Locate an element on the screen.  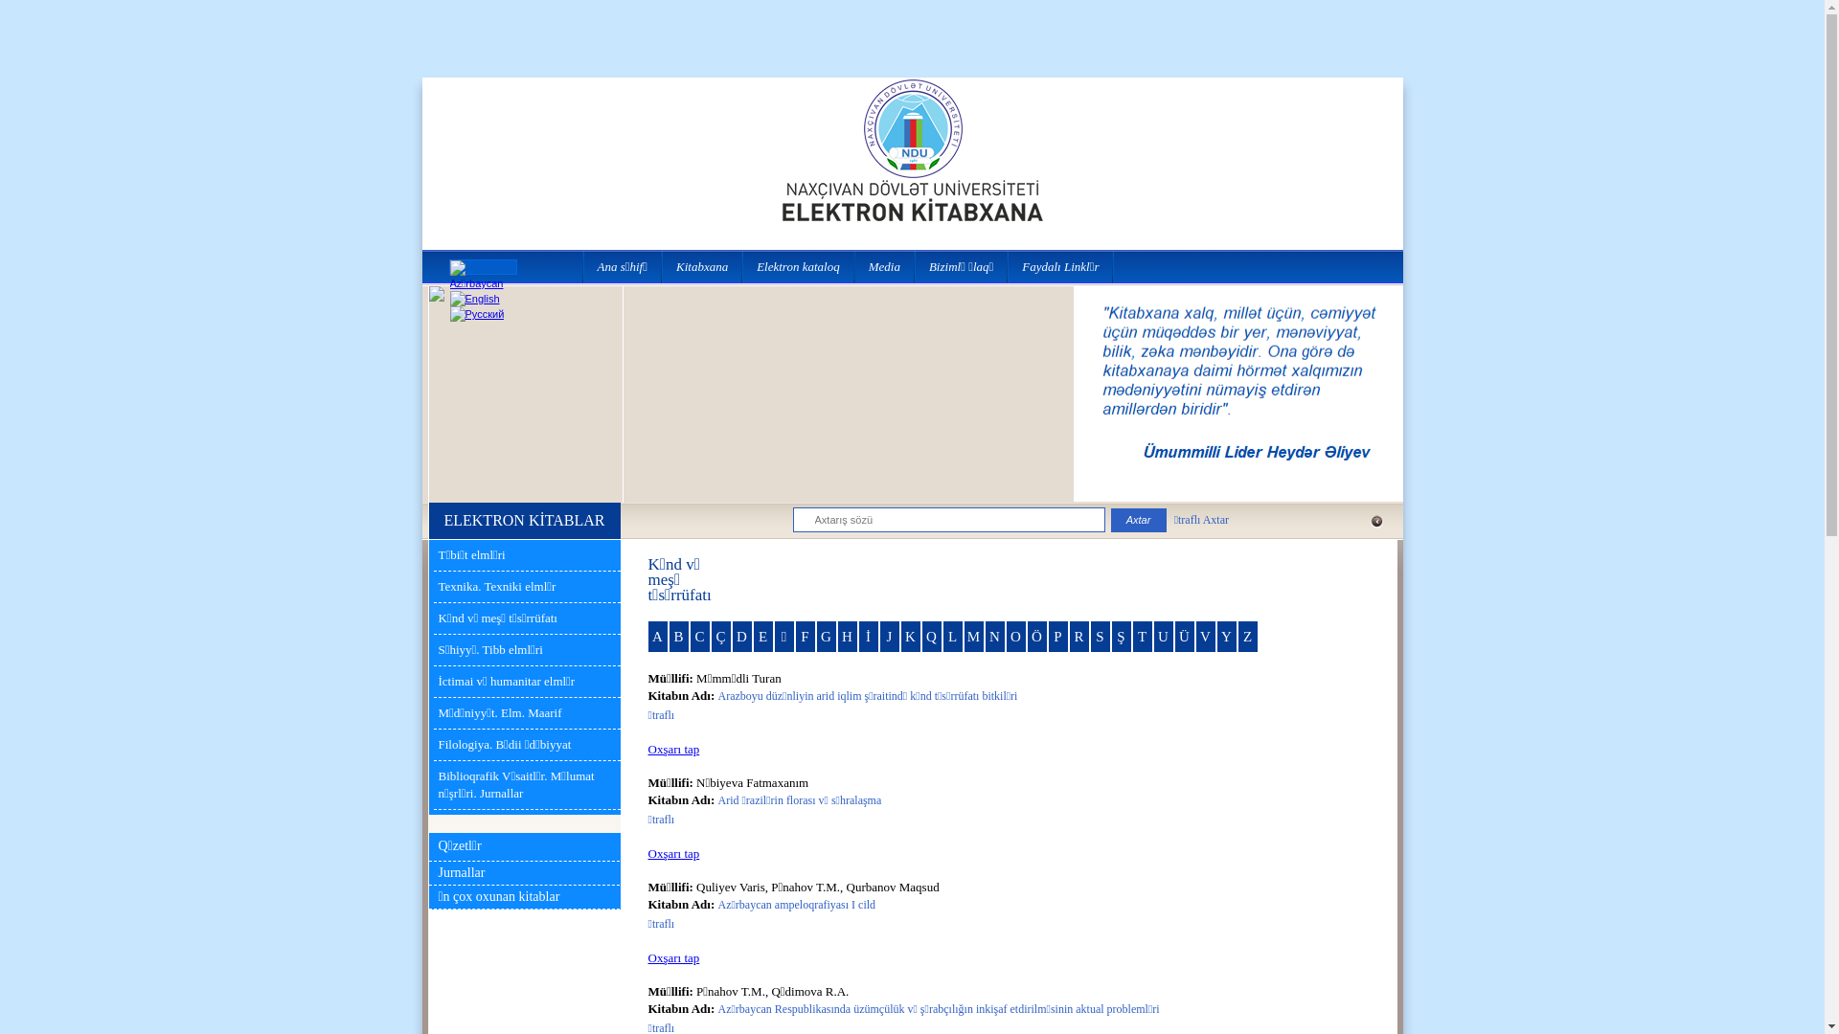
Z is located at coordinates (1247, 637).